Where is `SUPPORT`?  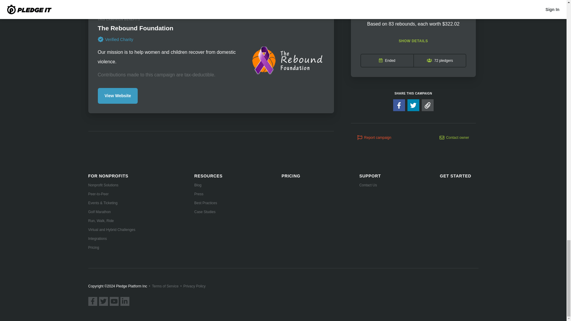 SUPPORT is located at coordinates (370, 176).